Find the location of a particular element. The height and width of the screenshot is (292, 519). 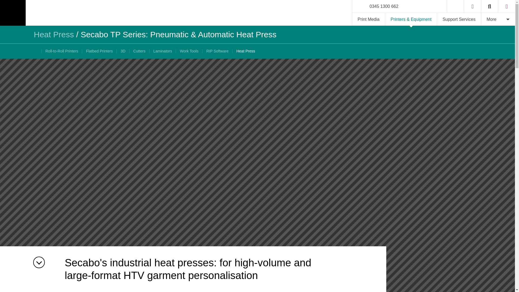

3D is located at coordinates (123, 51).